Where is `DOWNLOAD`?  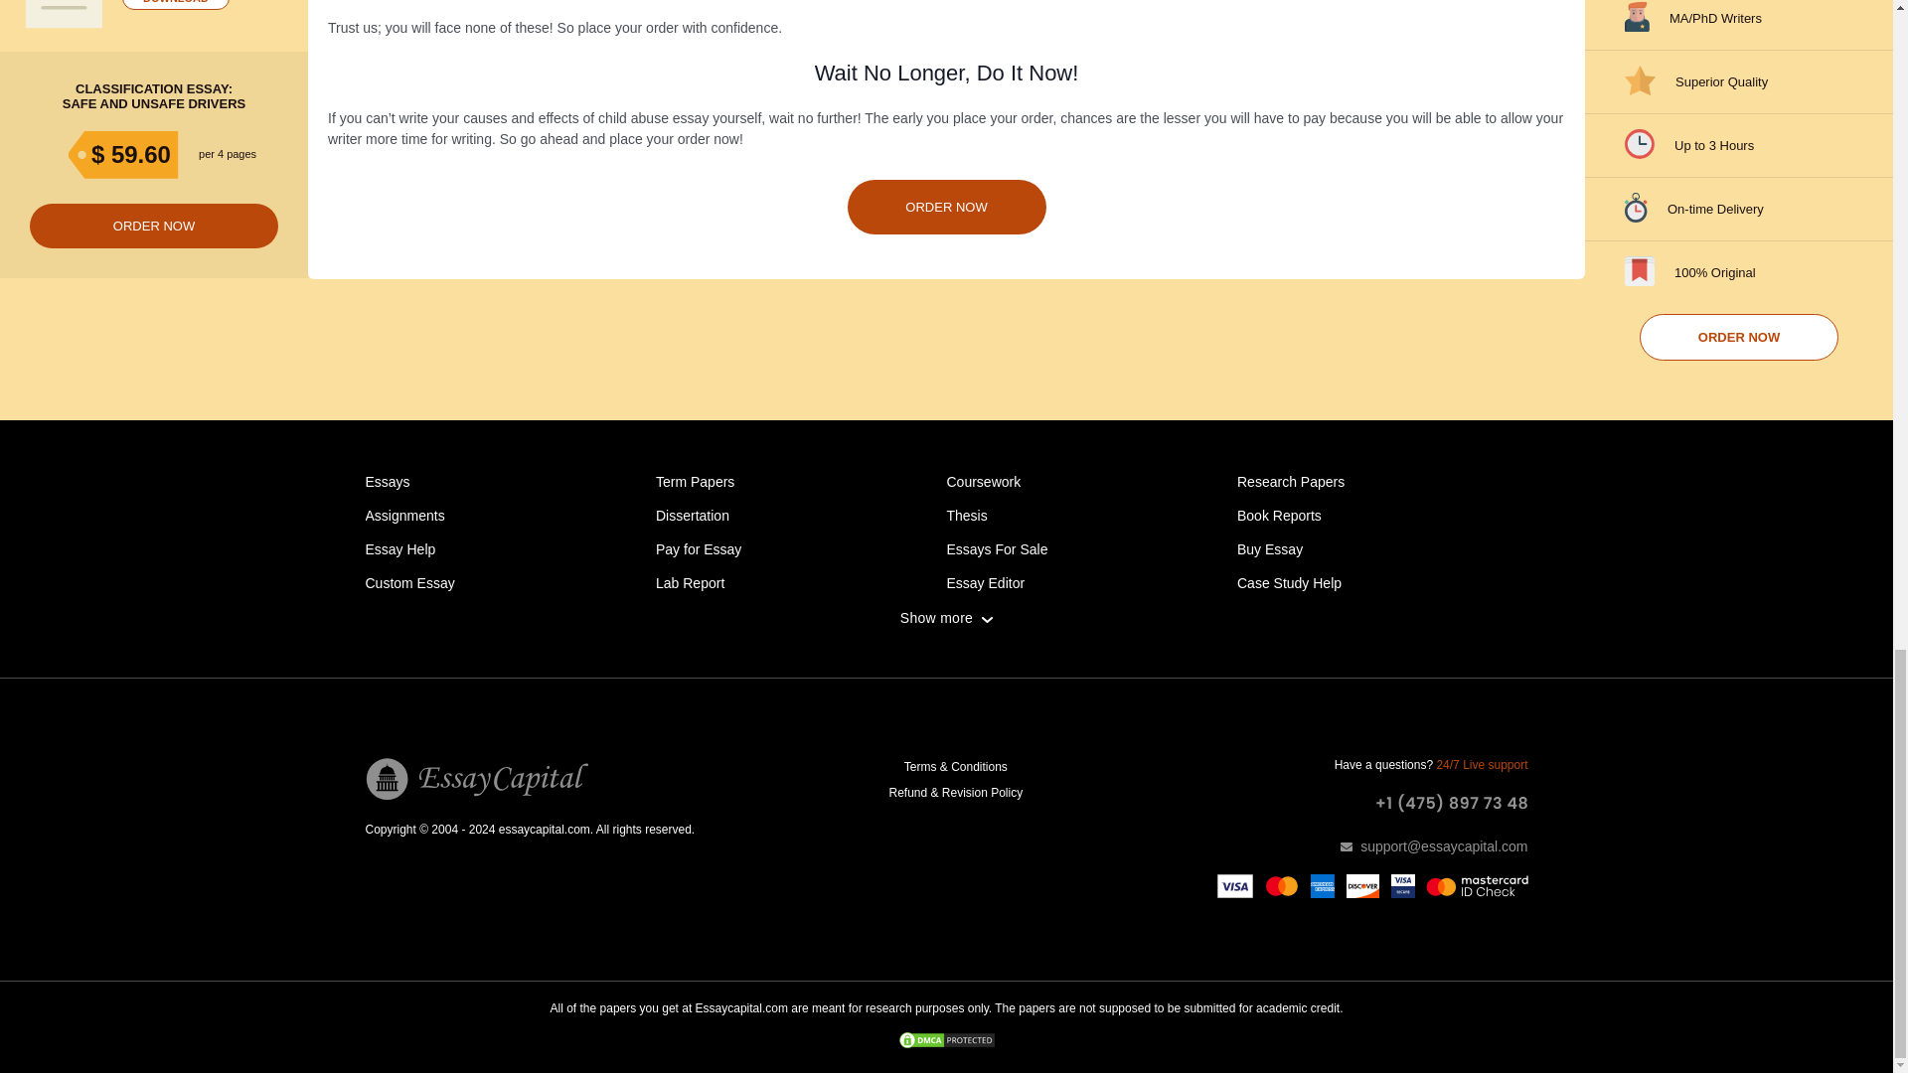 DOWNLOAD is located at coordinates (175, 4).